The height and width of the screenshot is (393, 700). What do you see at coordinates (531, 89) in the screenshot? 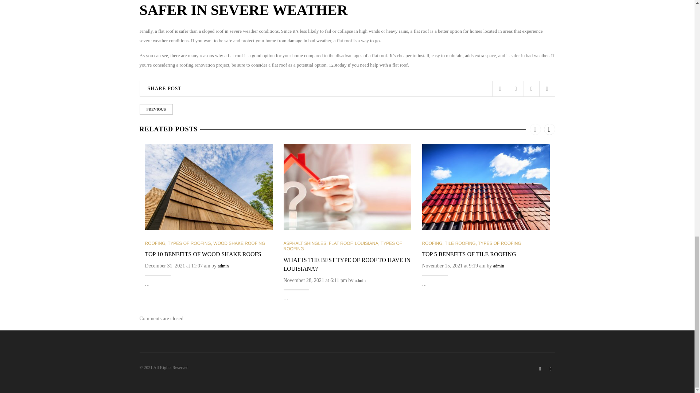
I see `Pinterest` at bounding box center [531, 89].